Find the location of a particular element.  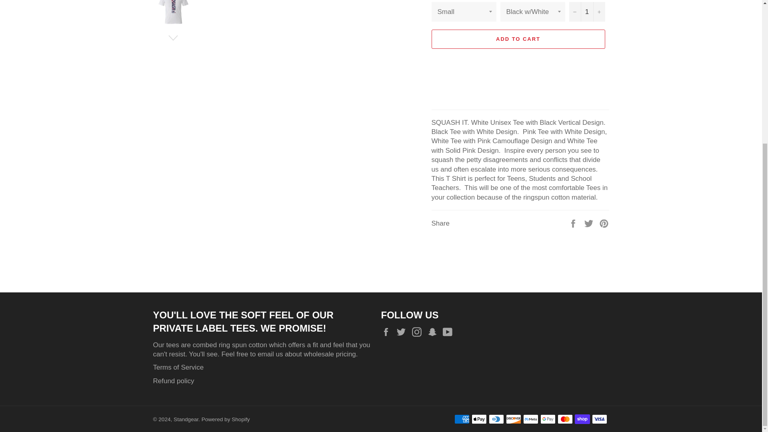

Standgear on YouTube is located at coordinates (450, 332).